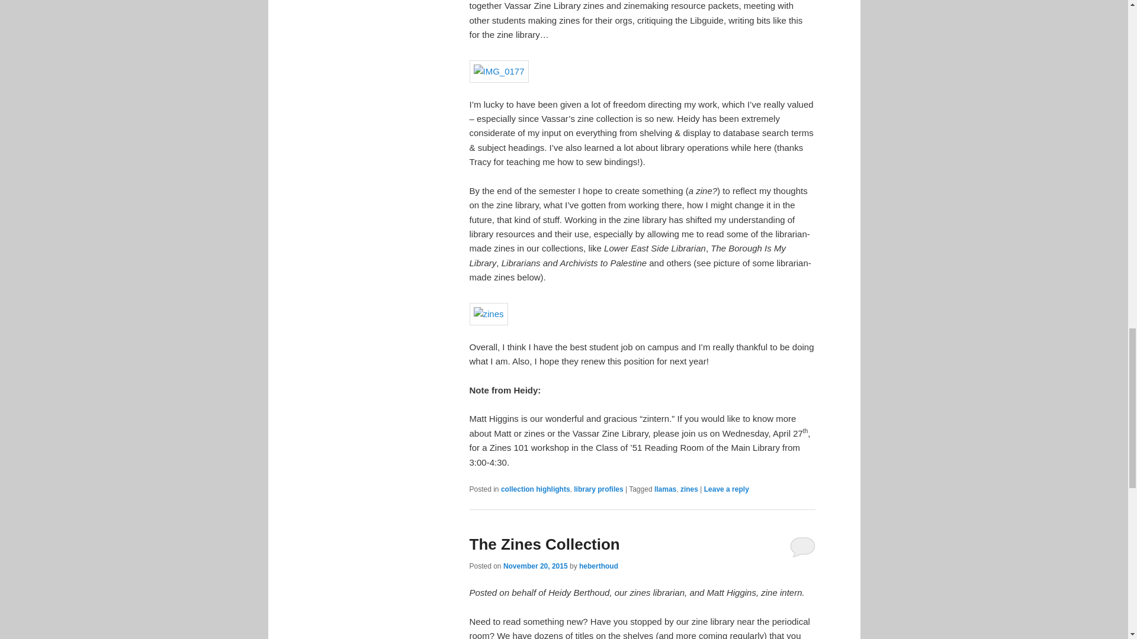 The image size is (1137, 639). What do you see at coordinates (535, 566) in the screenshot?
I see `November 20, 2015` at bounding box center [535, 566].